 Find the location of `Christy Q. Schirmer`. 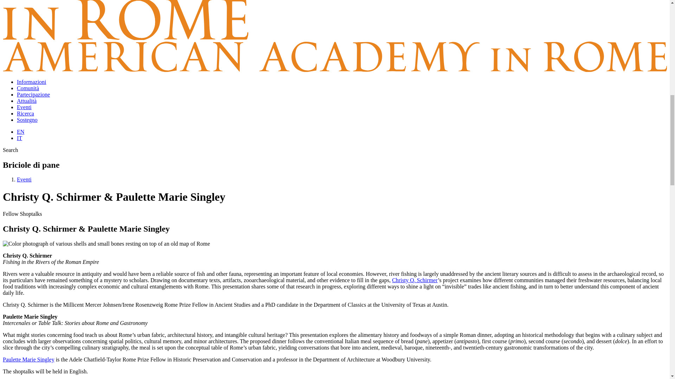

Christy Q. Schirmer is located at coordinates (415, 280).